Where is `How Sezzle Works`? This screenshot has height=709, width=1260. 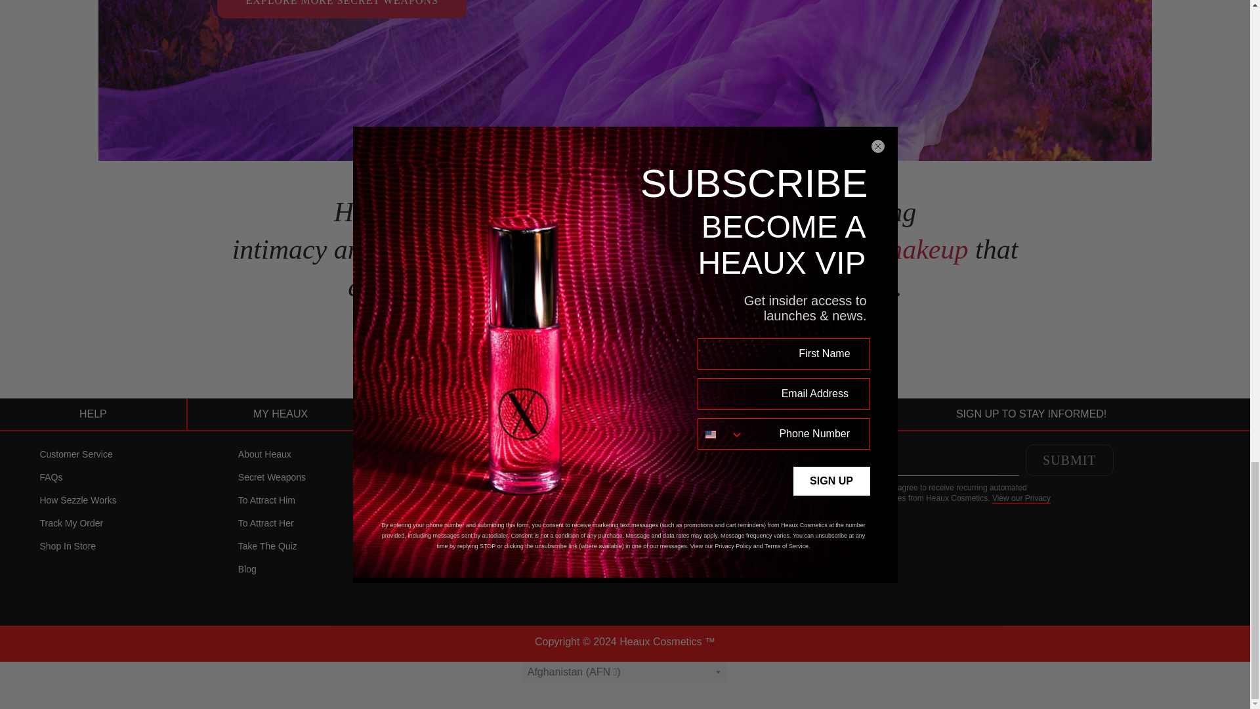 How Sezzle Works is located at coordinates (77, 500).